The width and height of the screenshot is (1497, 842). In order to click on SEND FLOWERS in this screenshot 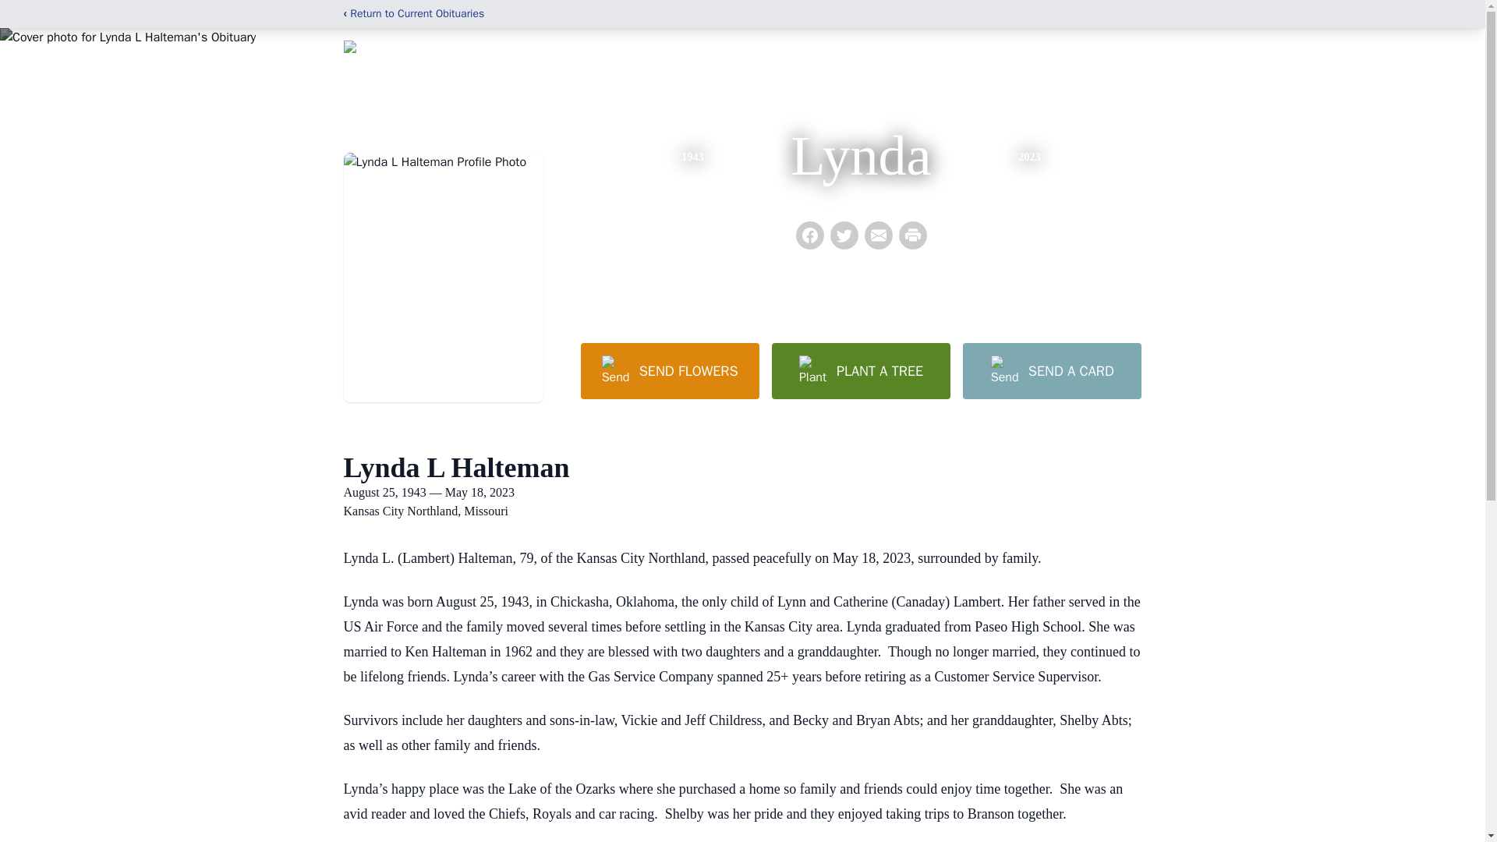, I will do `click(669, 370)`.